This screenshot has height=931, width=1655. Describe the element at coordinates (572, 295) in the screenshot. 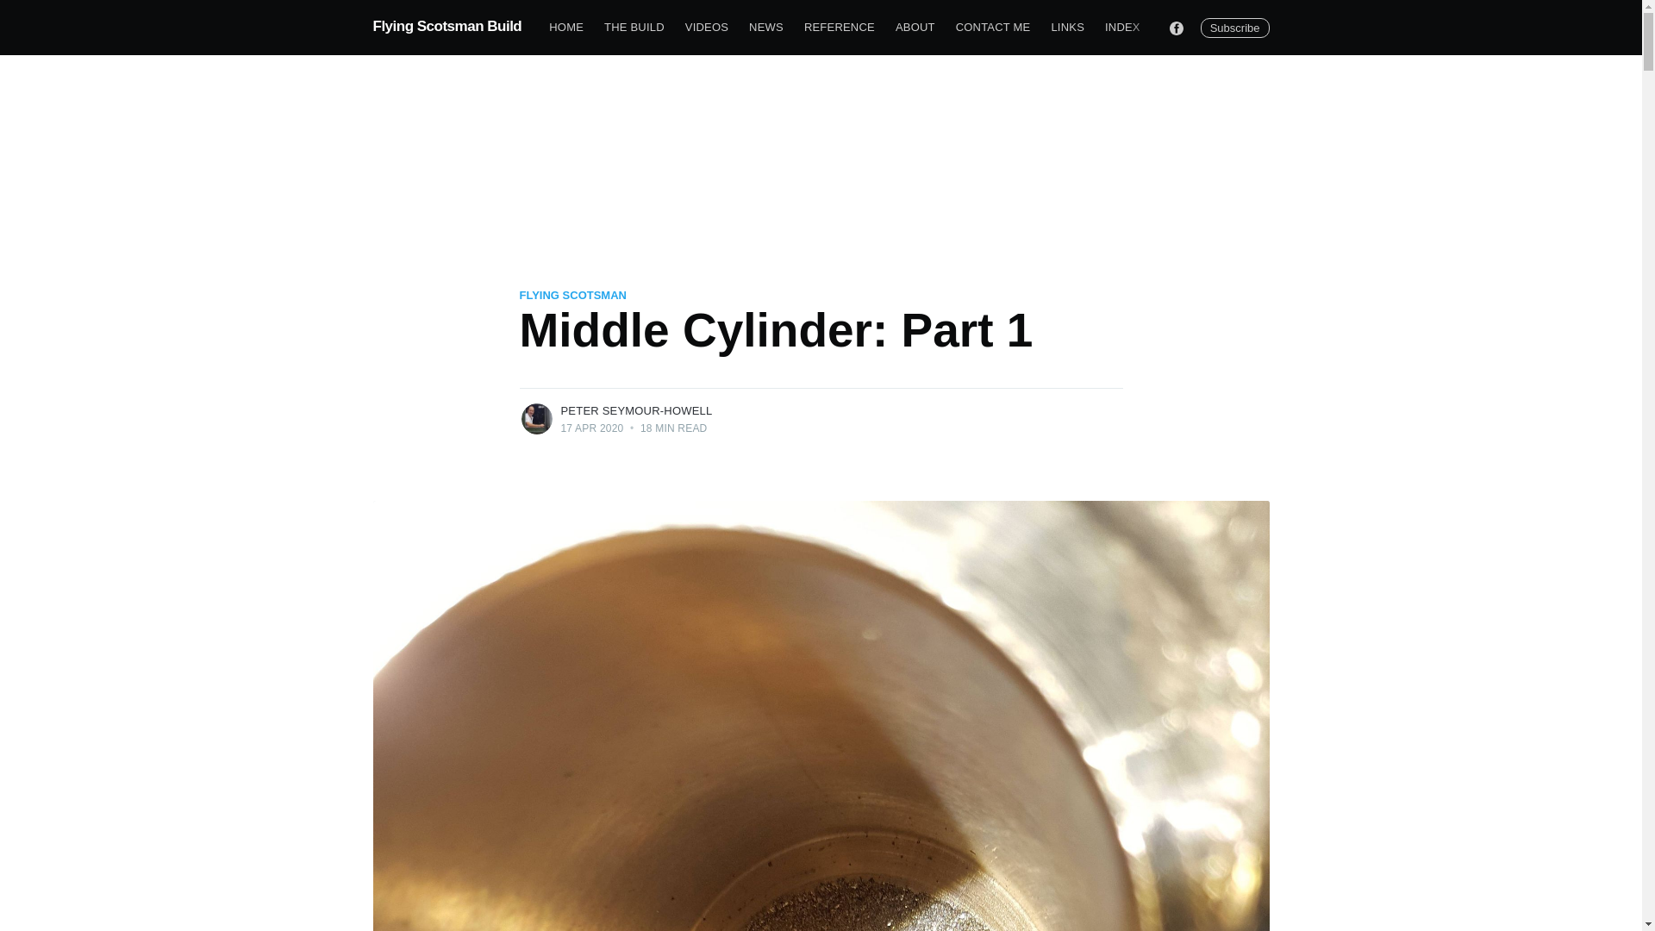

I see `FLYING SCOTSMAN` at that location.